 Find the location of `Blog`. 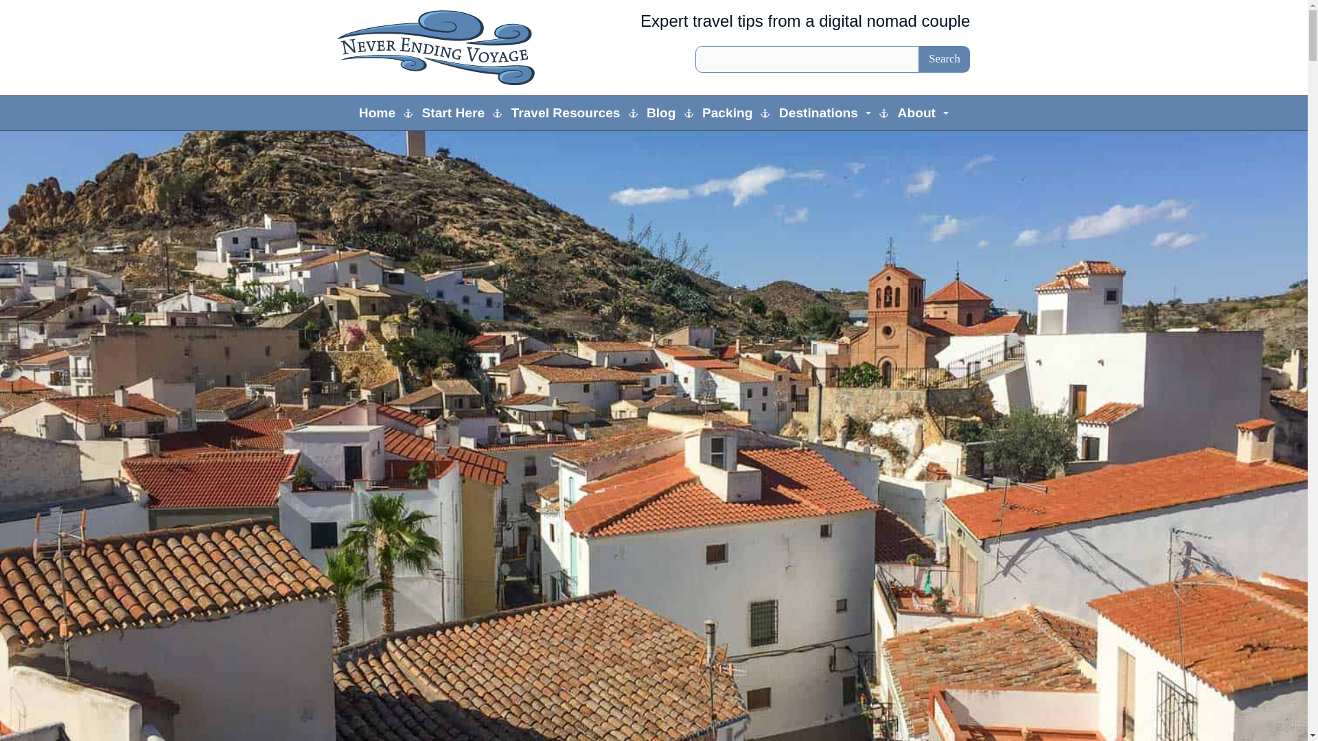

Blog is located at coordinates (662, 113).